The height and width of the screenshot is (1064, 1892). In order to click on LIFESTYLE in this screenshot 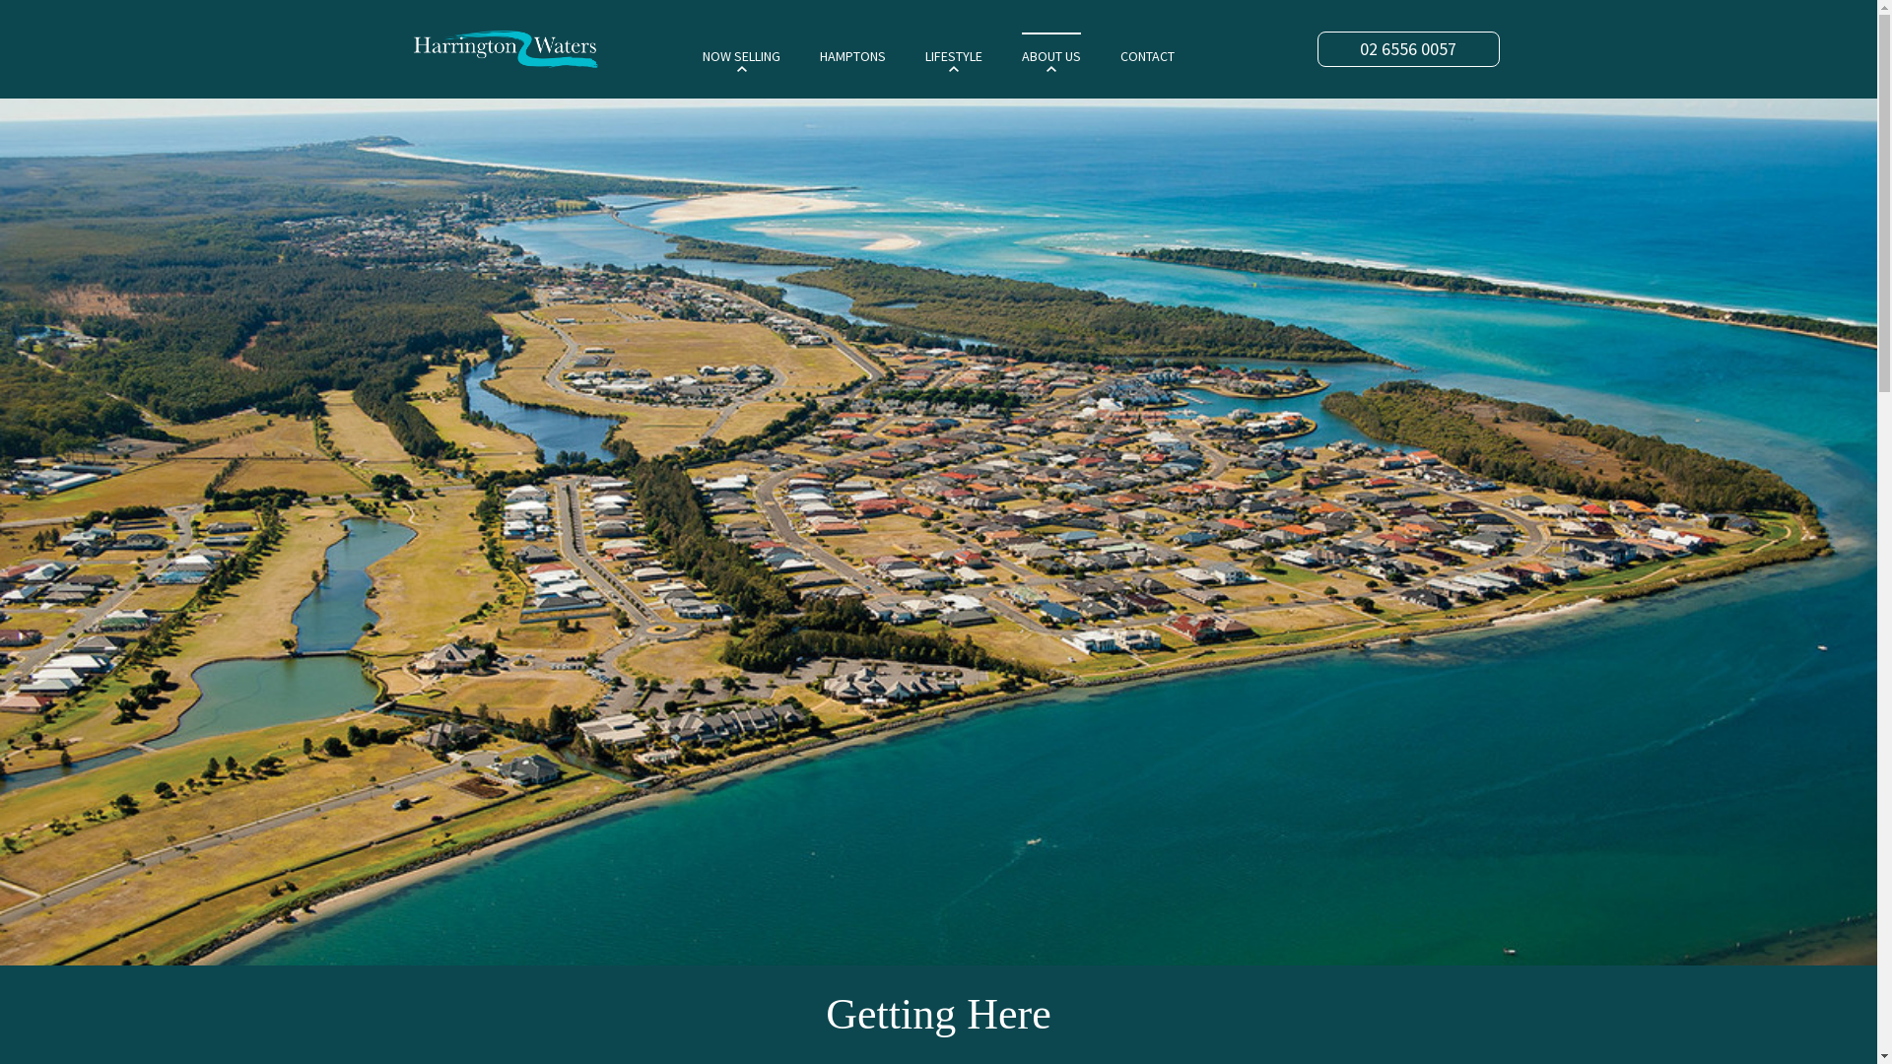, I will do `click(954, 55)`.